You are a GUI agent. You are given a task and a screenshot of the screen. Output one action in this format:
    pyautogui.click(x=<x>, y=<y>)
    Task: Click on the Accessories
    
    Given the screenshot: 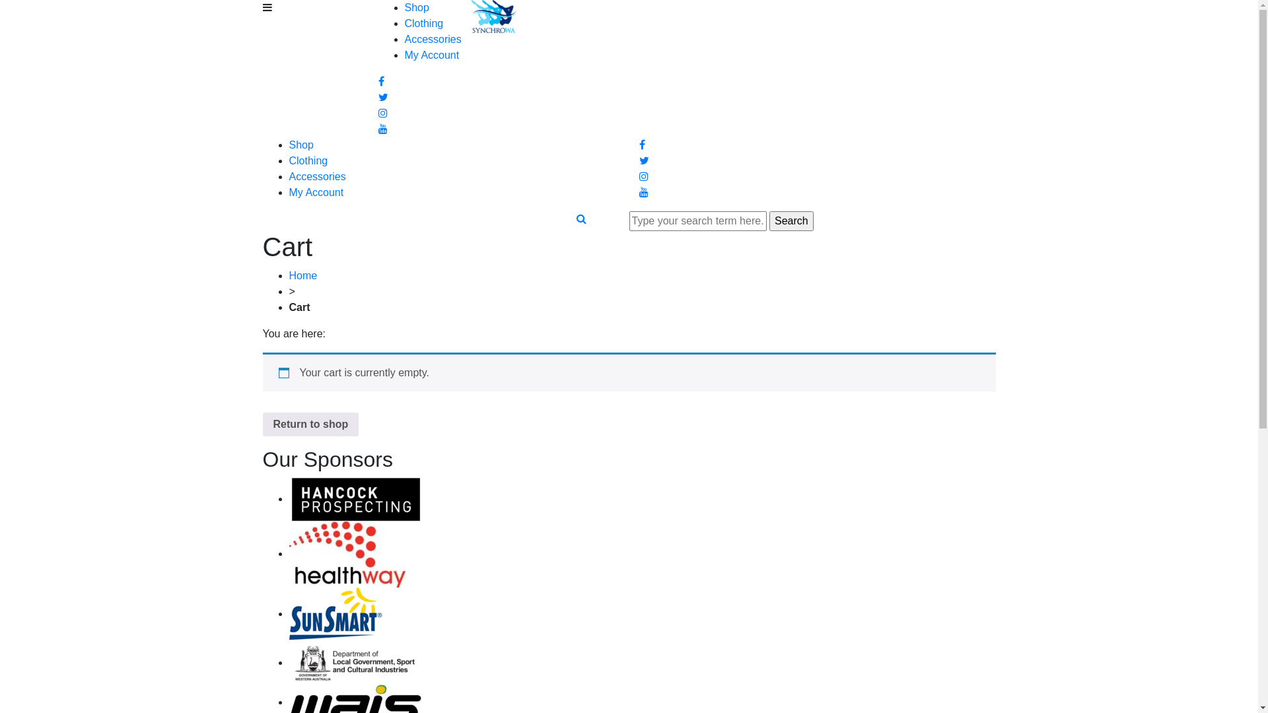 What is the action you would take?
    pyautogui.click(x=433, y=40)
    